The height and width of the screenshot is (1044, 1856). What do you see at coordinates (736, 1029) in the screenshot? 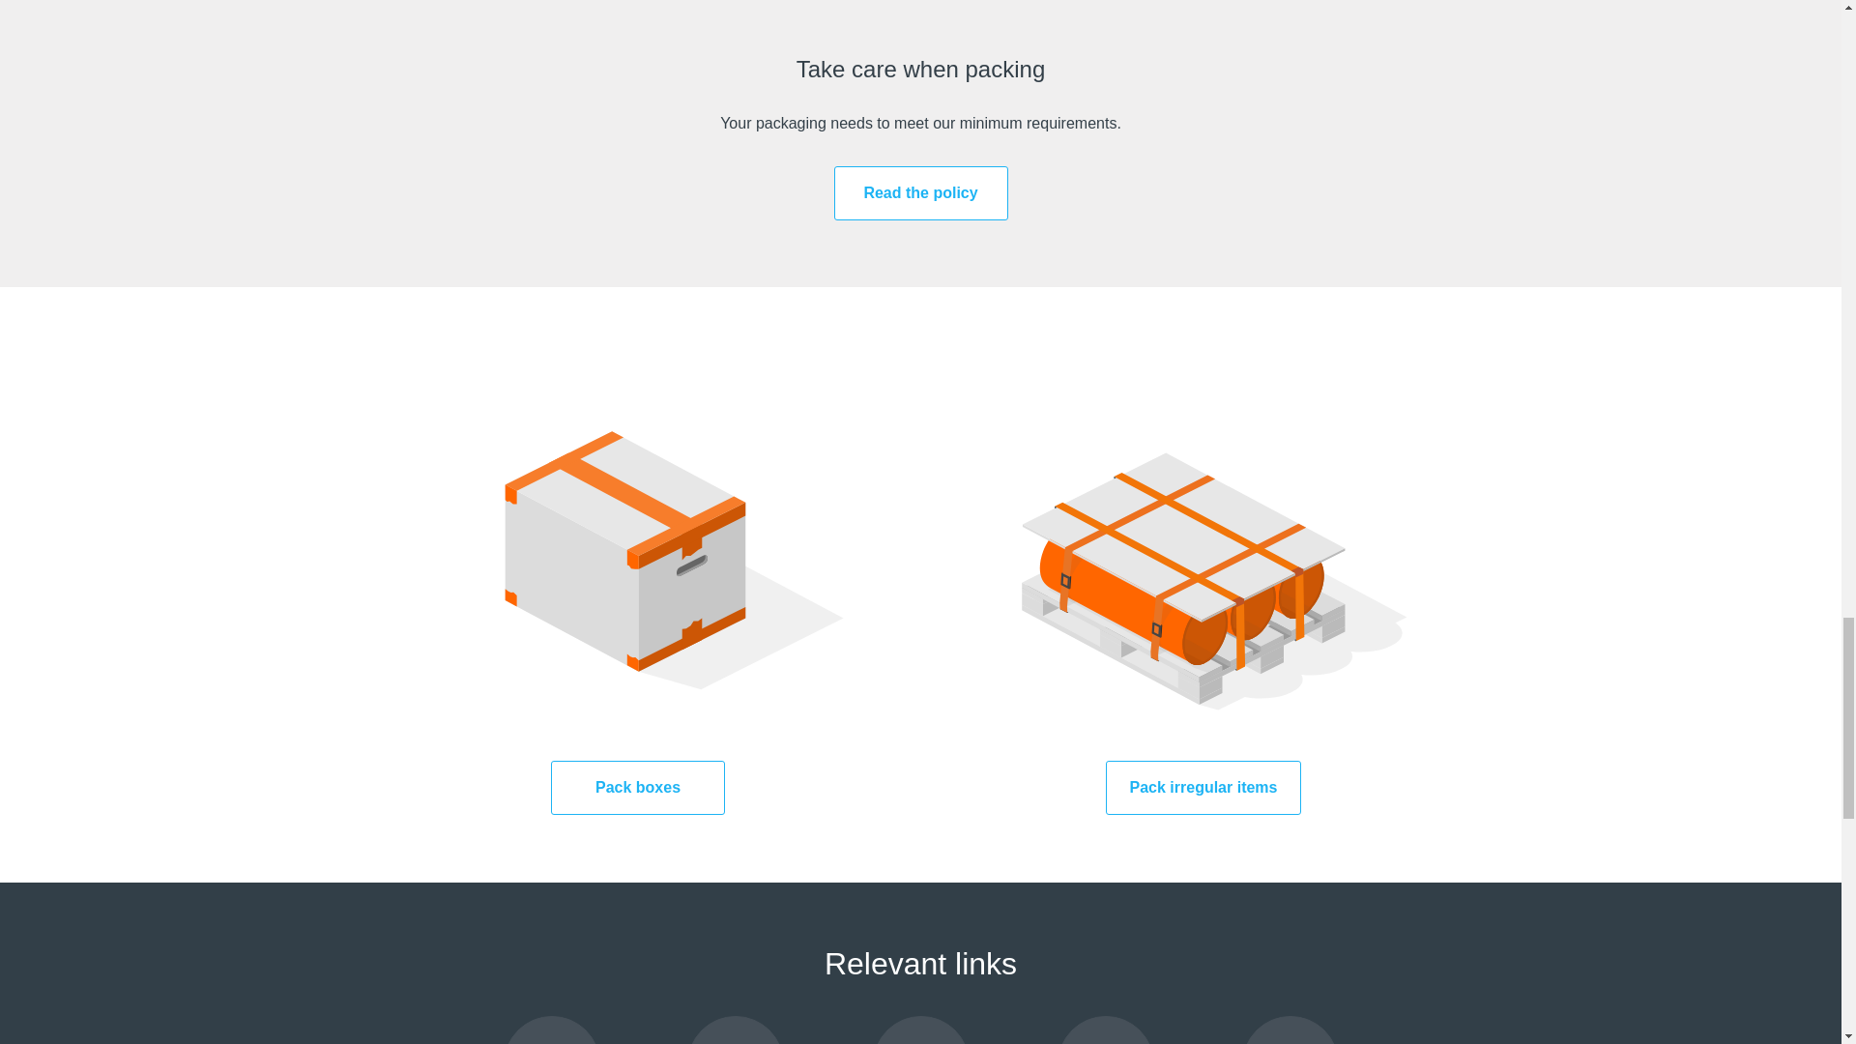
I see `Ship in 5 steps` at bounding box center [736, 1029].